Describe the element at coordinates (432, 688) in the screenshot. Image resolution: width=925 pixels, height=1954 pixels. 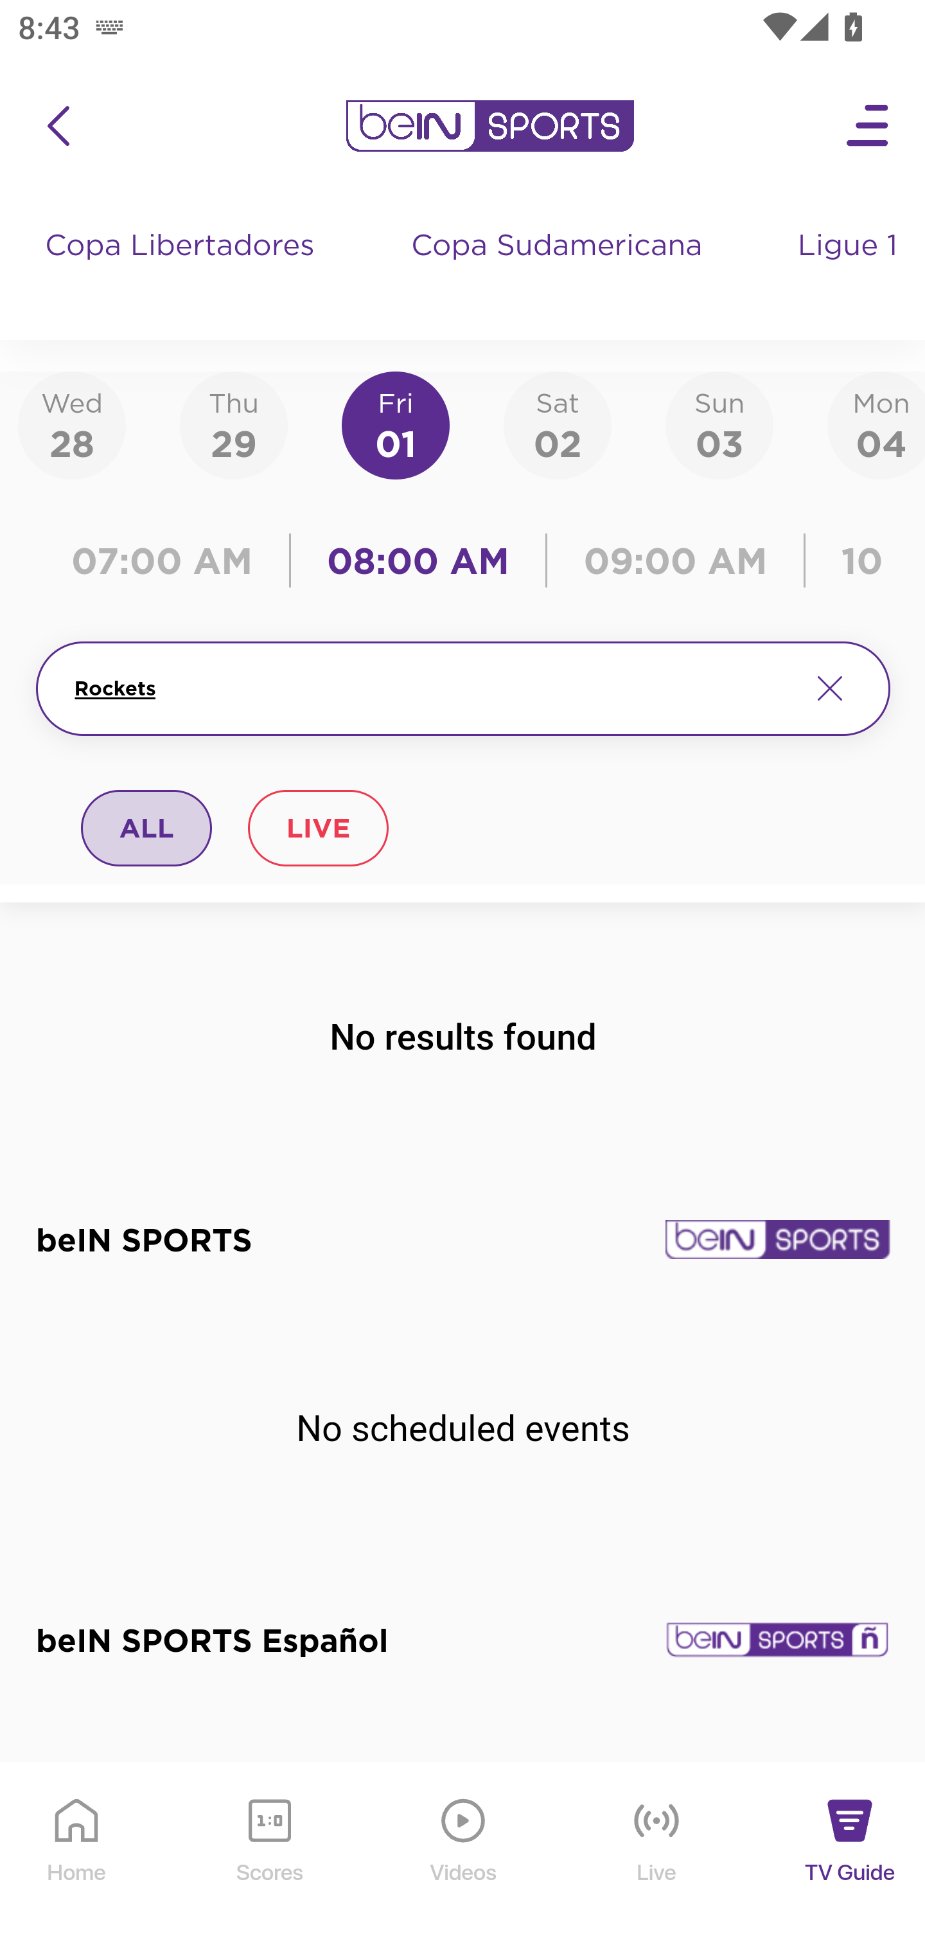
I see `Rockets` at that location.